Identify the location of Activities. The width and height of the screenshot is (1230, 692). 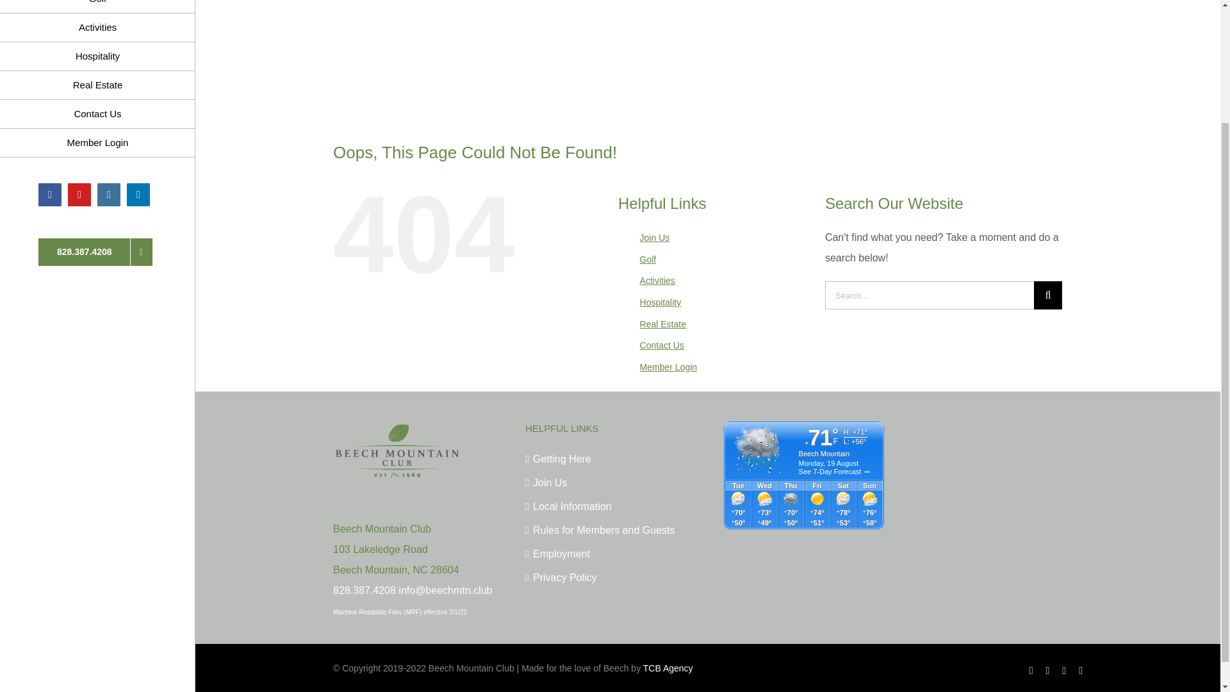
(97, 27).